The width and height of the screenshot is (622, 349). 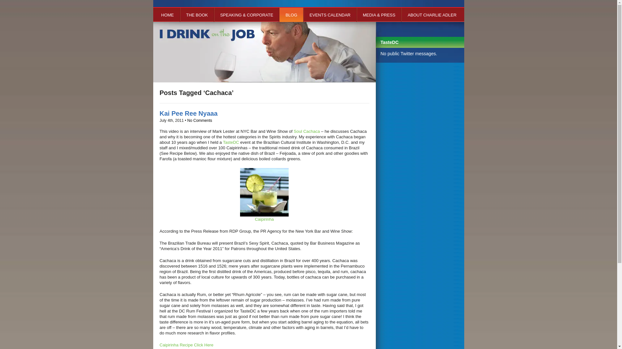 I want to click on Permanent Link to Kai Pee Ree Nyaaa, so click(x=188, y=113).